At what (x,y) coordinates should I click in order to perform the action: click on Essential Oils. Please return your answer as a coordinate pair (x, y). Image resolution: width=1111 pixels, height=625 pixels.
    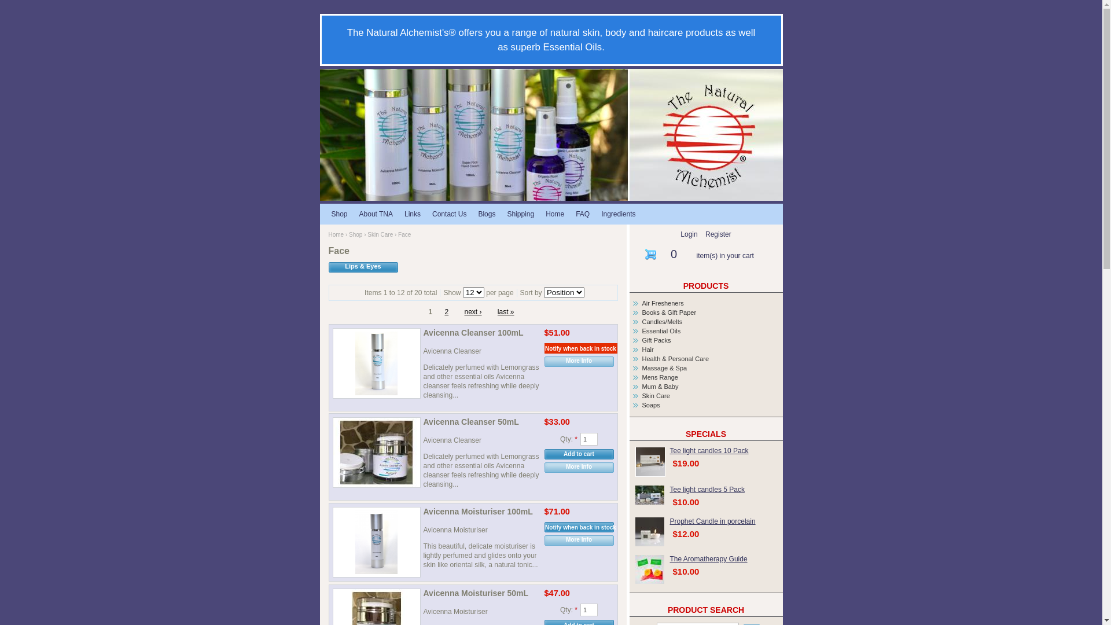
    Looking at the image, I should click on (662, 331).